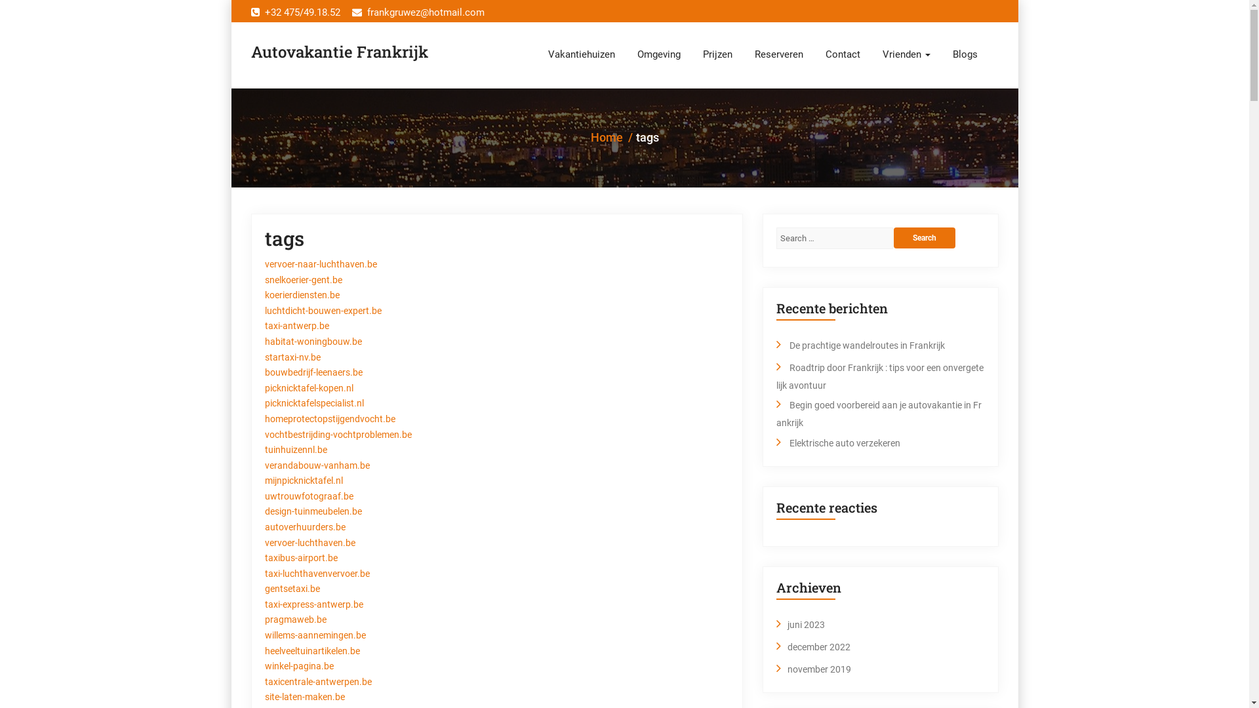 This screenshot has height=708, width=1259. Describe the element at coordinates (302, 296) in the screenshot. I see `koerierdiensten.be` at that location.